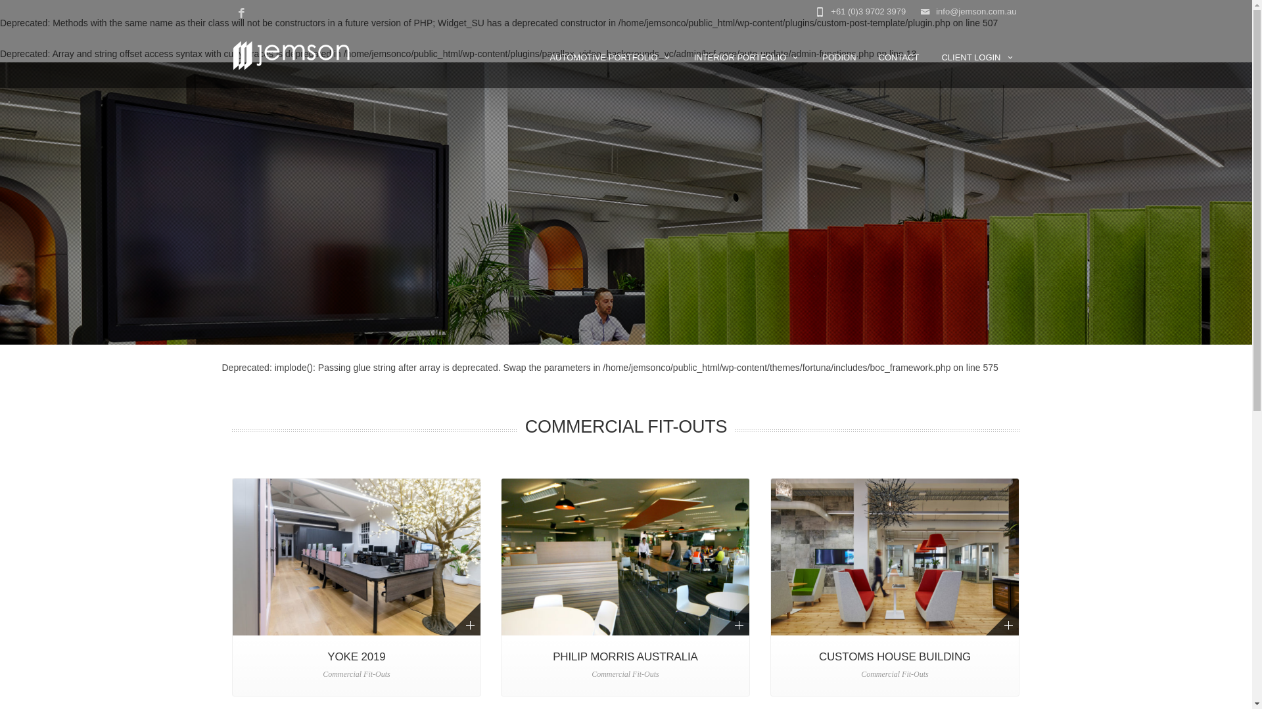 Image resolution: width=1262 pixels, height=709 pixels. I want to click on Customs House Building Fit-Out, so click(895, 557).